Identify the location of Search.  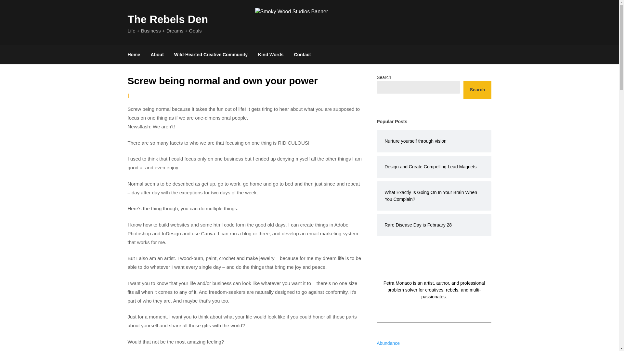
(477, 90).